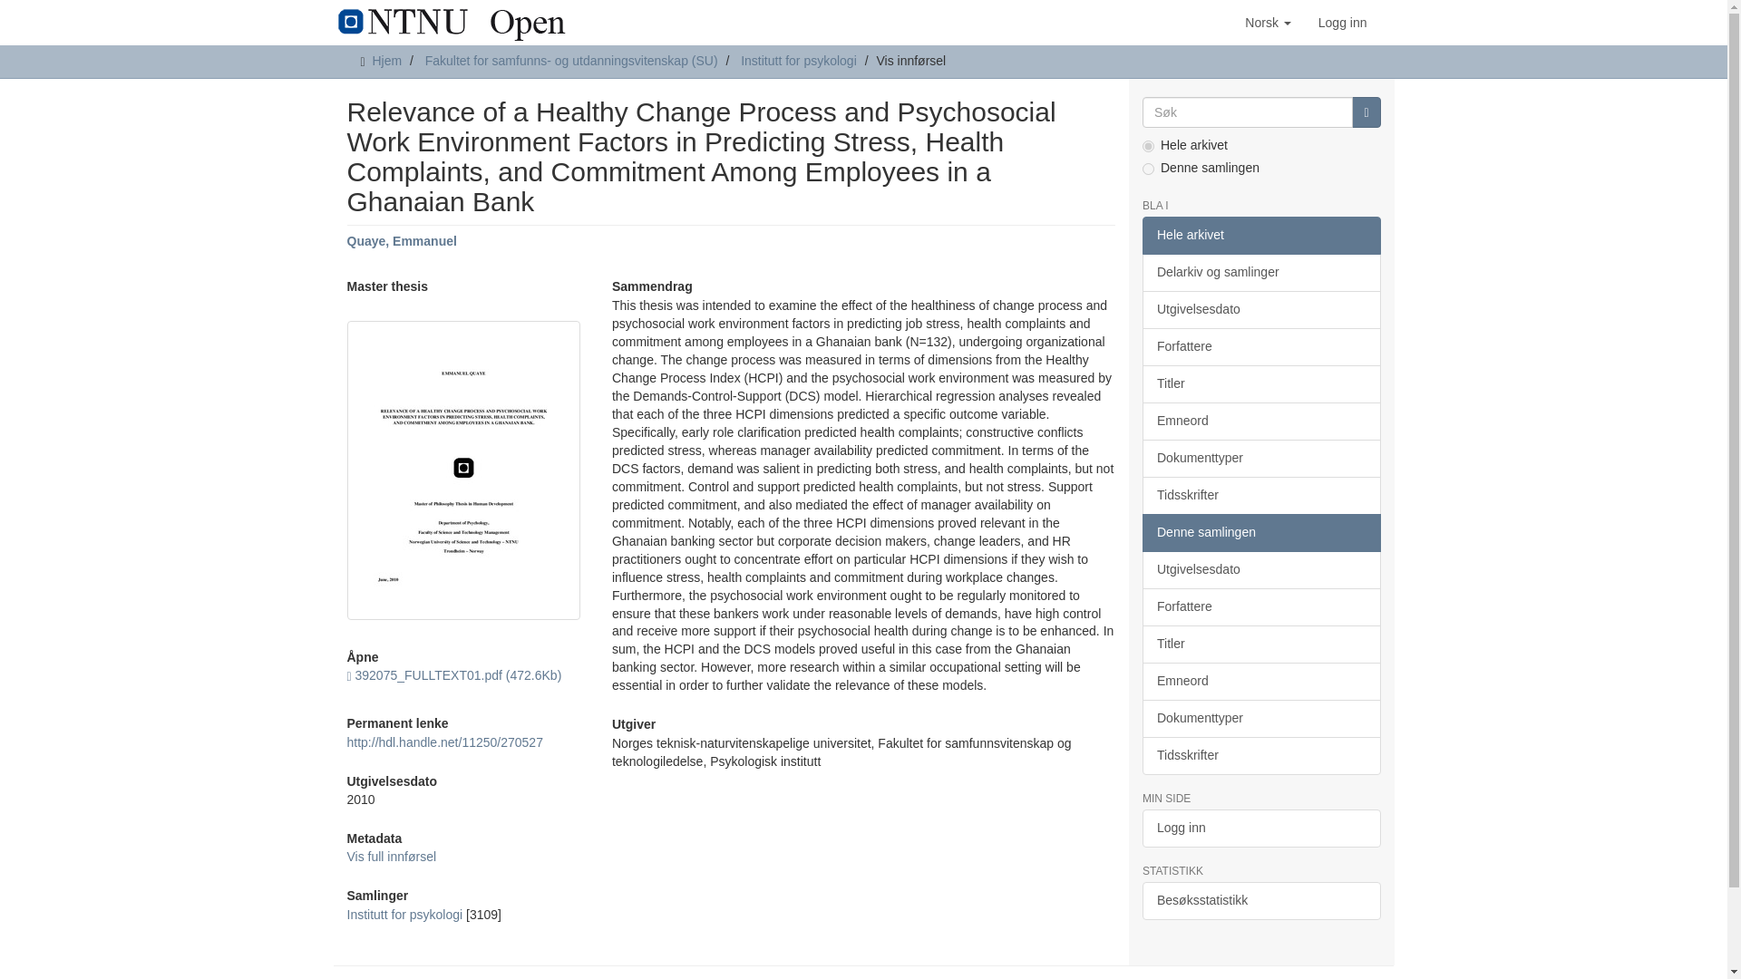 This screenshot has width=1741, height=979. I want to click on Emneord, so click(1260, 421).